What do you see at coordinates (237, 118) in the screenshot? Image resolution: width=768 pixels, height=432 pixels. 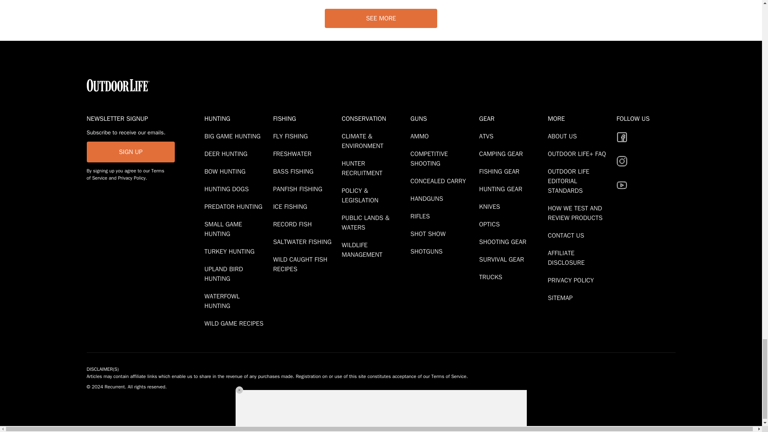 I see `Hunting` at bounding box center [237, 118].